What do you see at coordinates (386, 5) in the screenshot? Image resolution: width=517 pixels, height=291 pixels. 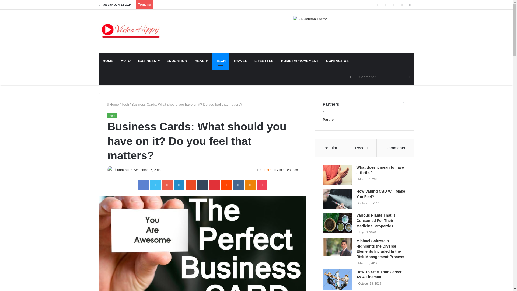 I see `Instagram` at bounding box center [386, 5].